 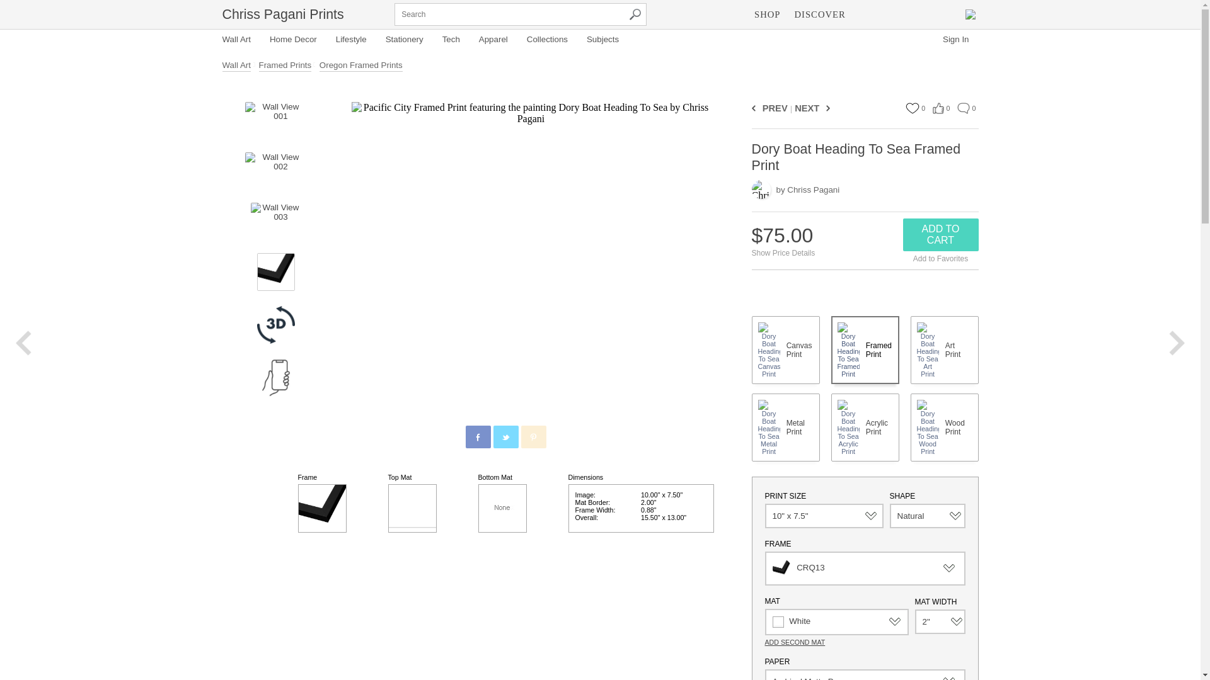 What do you see at coordinates (321, 507) in the screenshot?
I see `Selected Frame` at bounding box center [321, 507].